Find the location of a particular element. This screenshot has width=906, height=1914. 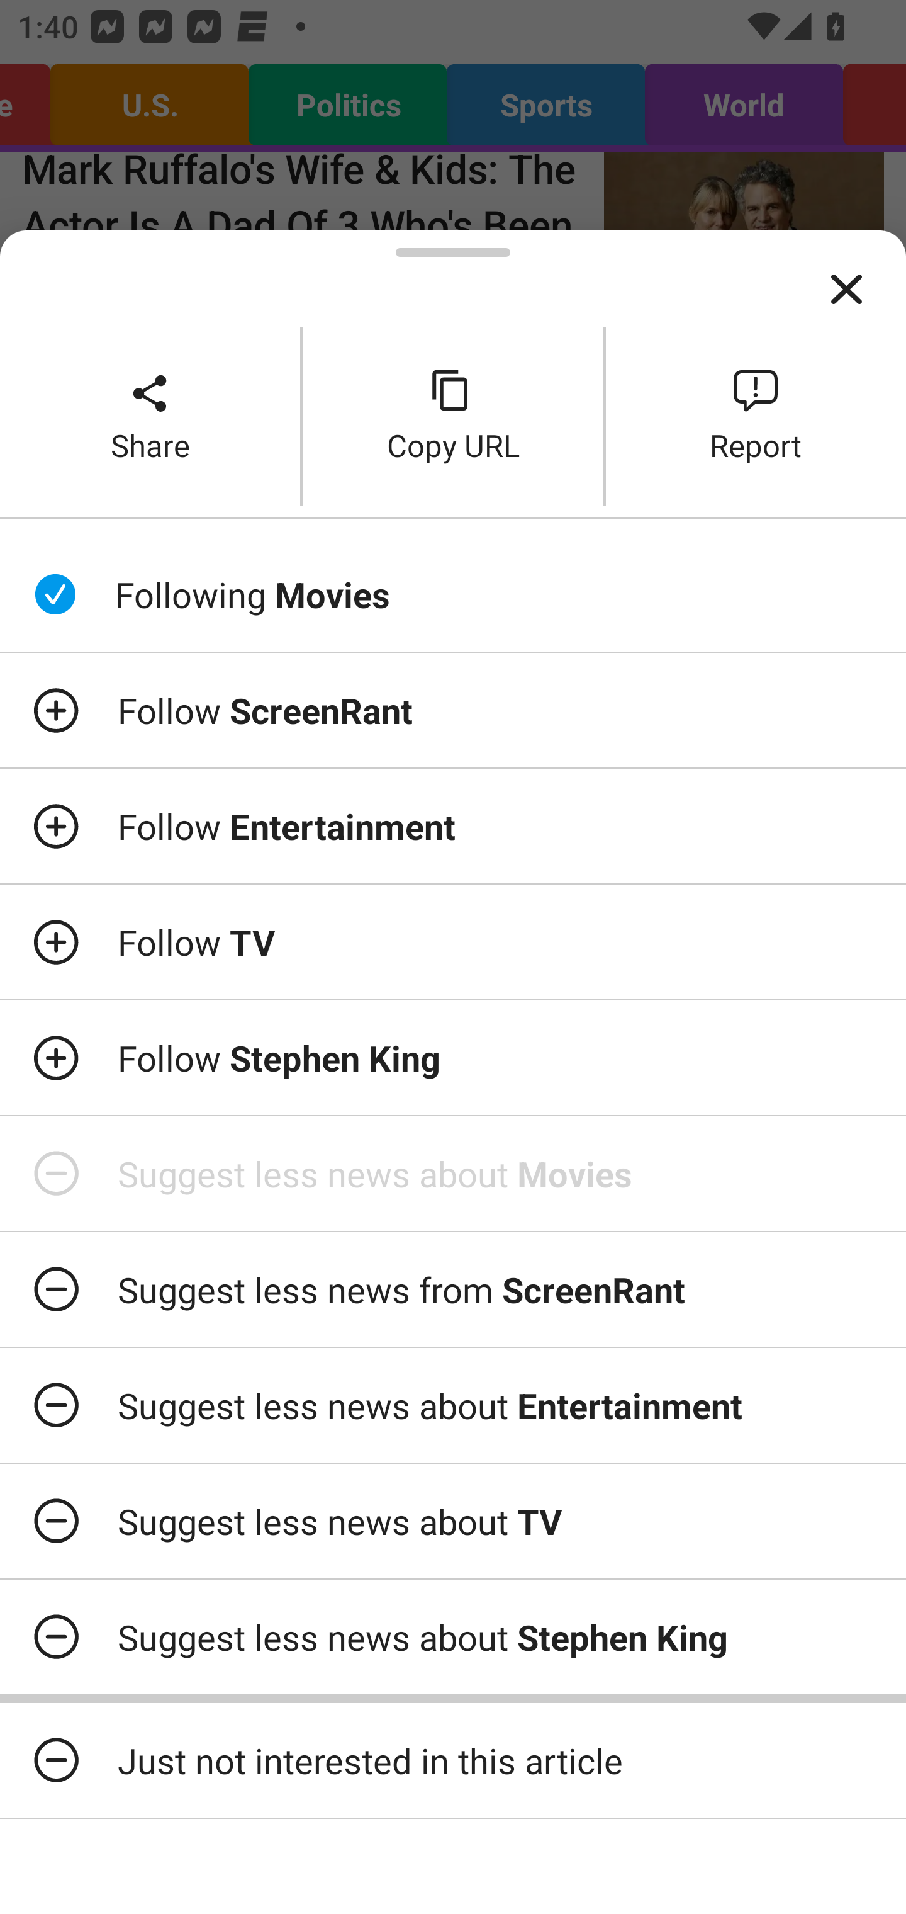

Follow Entertainment is located at coordinates (453, 827).